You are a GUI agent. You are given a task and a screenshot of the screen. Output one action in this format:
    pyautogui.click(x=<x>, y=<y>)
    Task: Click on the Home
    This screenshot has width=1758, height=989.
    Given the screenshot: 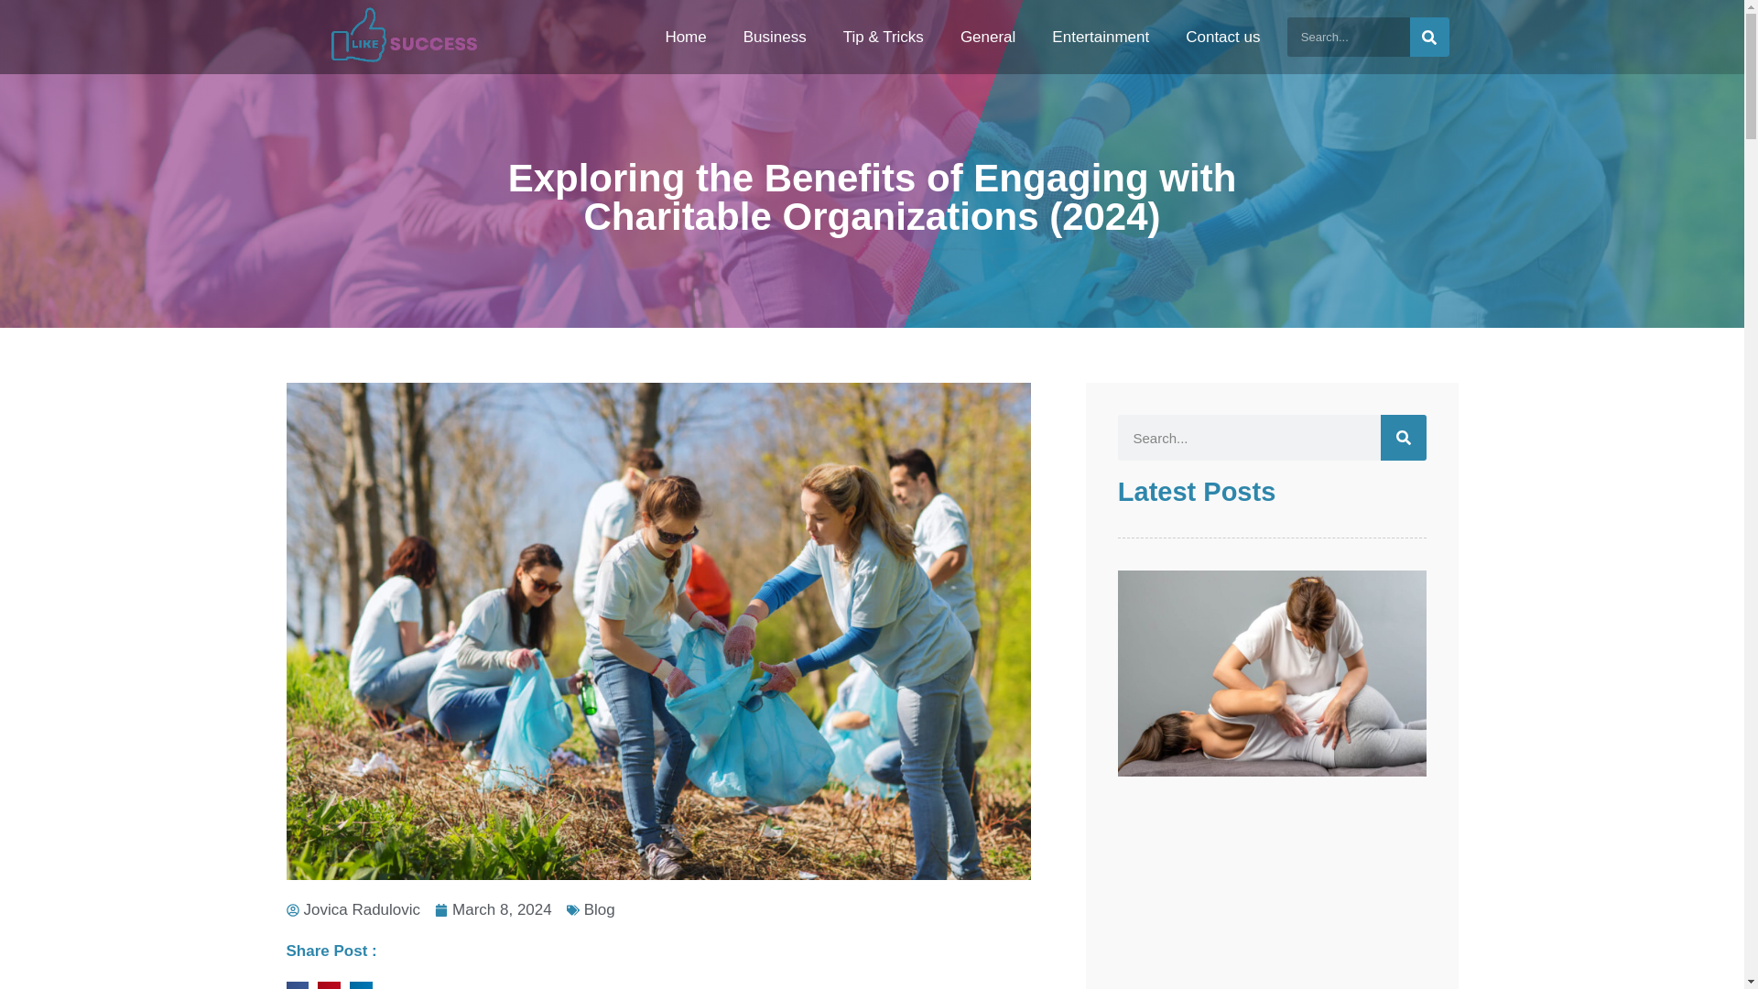 What is the action you would take?
    pyautogui.click(x=685, y=37)
    